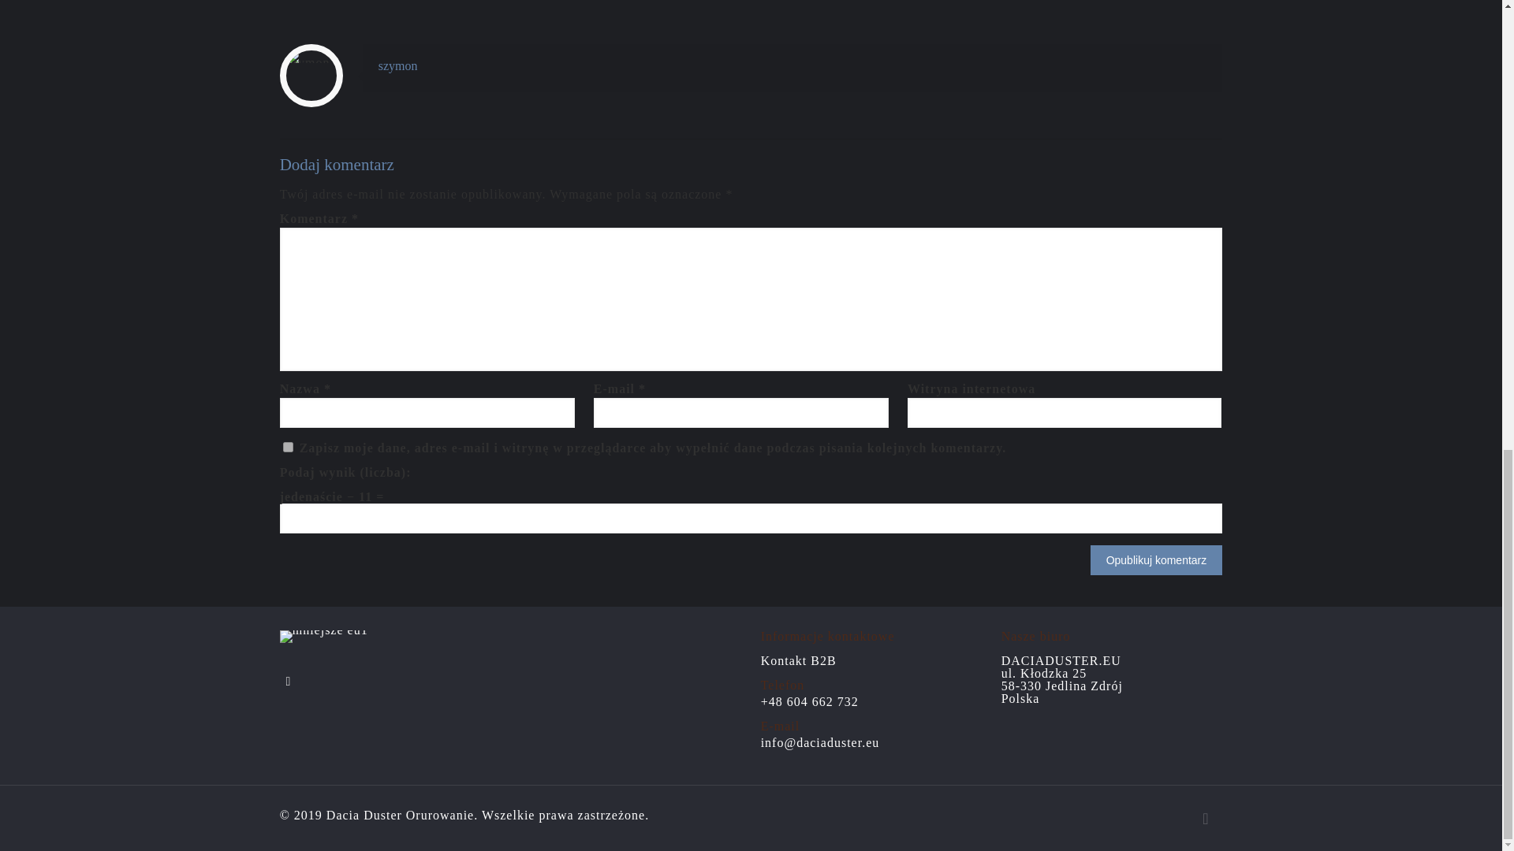 This screenshot has width=1514, height=851. Describe the element at coordinates (289, 446) in the screenshot. I see `yes` at that location.